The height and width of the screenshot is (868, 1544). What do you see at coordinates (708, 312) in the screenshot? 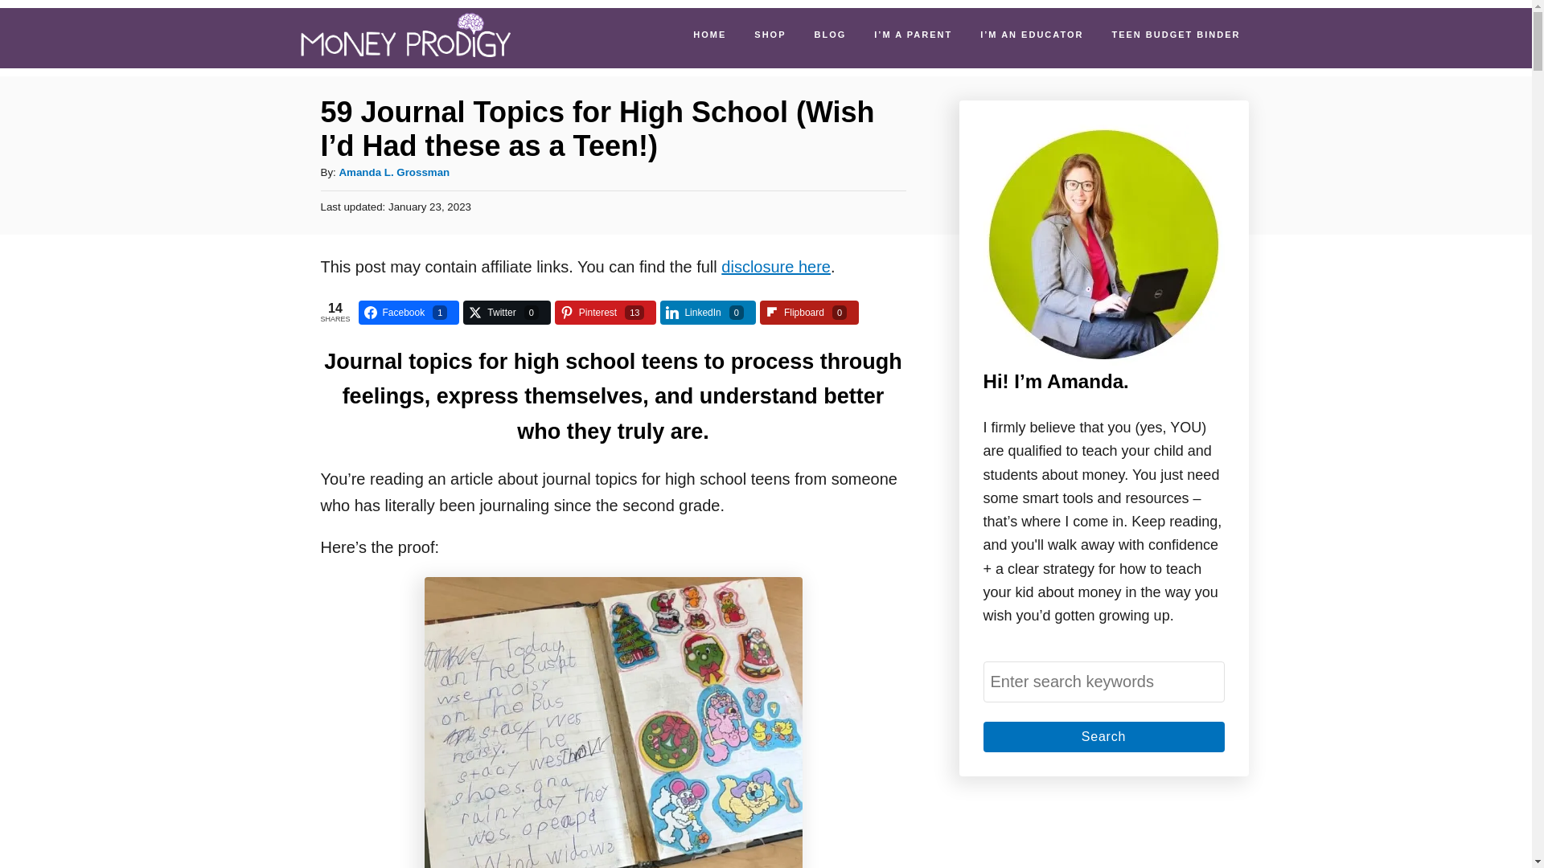
I see `LinkedIn0` at bounding box center [708, 312].